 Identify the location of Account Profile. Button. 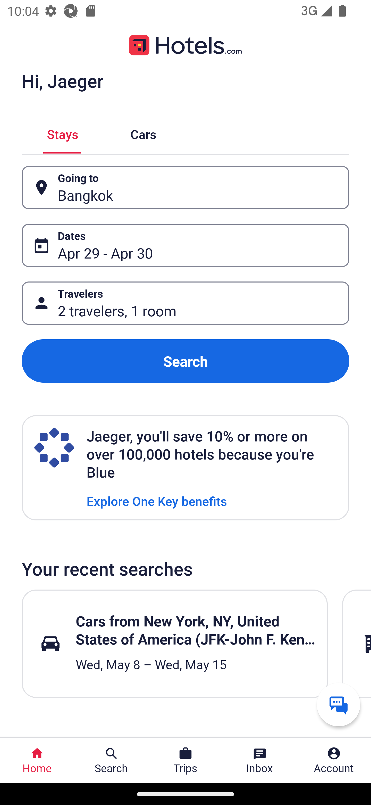
(334, 761).